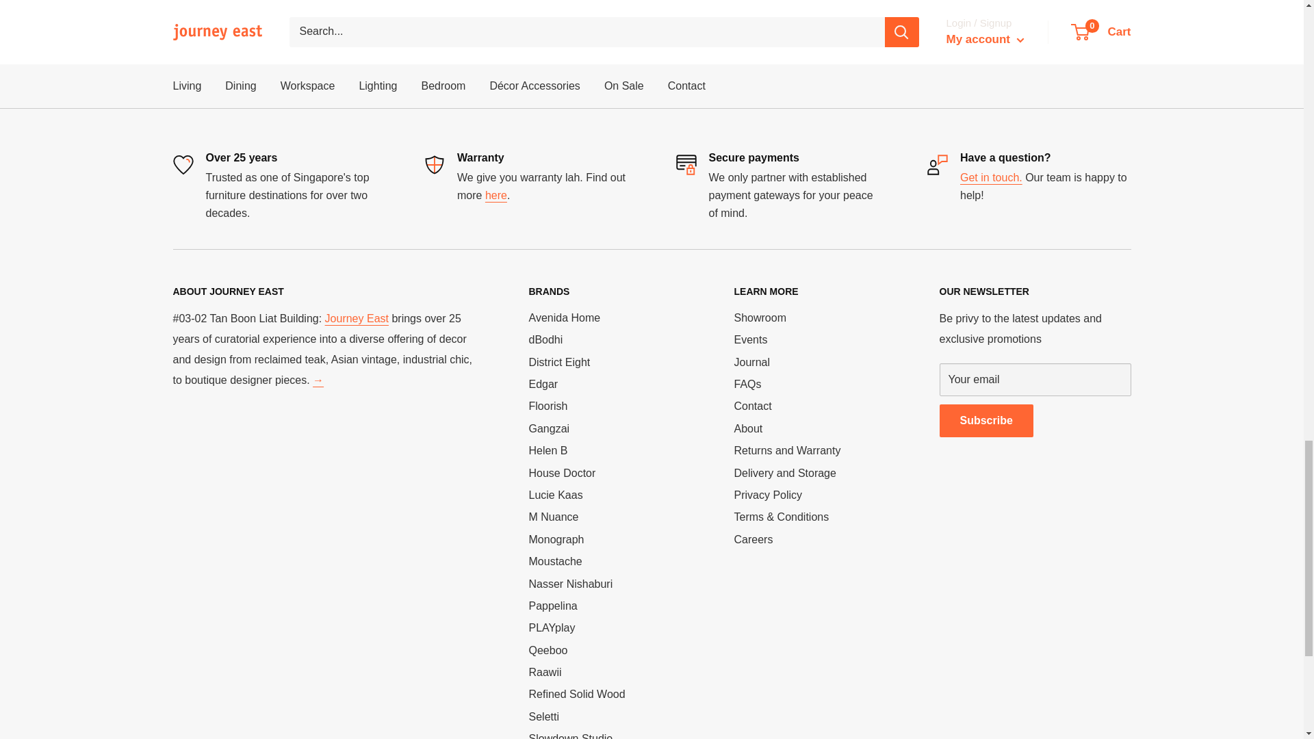 The image size is (1314, 739). Describe the element at coordinates (357, 318) in the screenshot. I see `About` at that location.